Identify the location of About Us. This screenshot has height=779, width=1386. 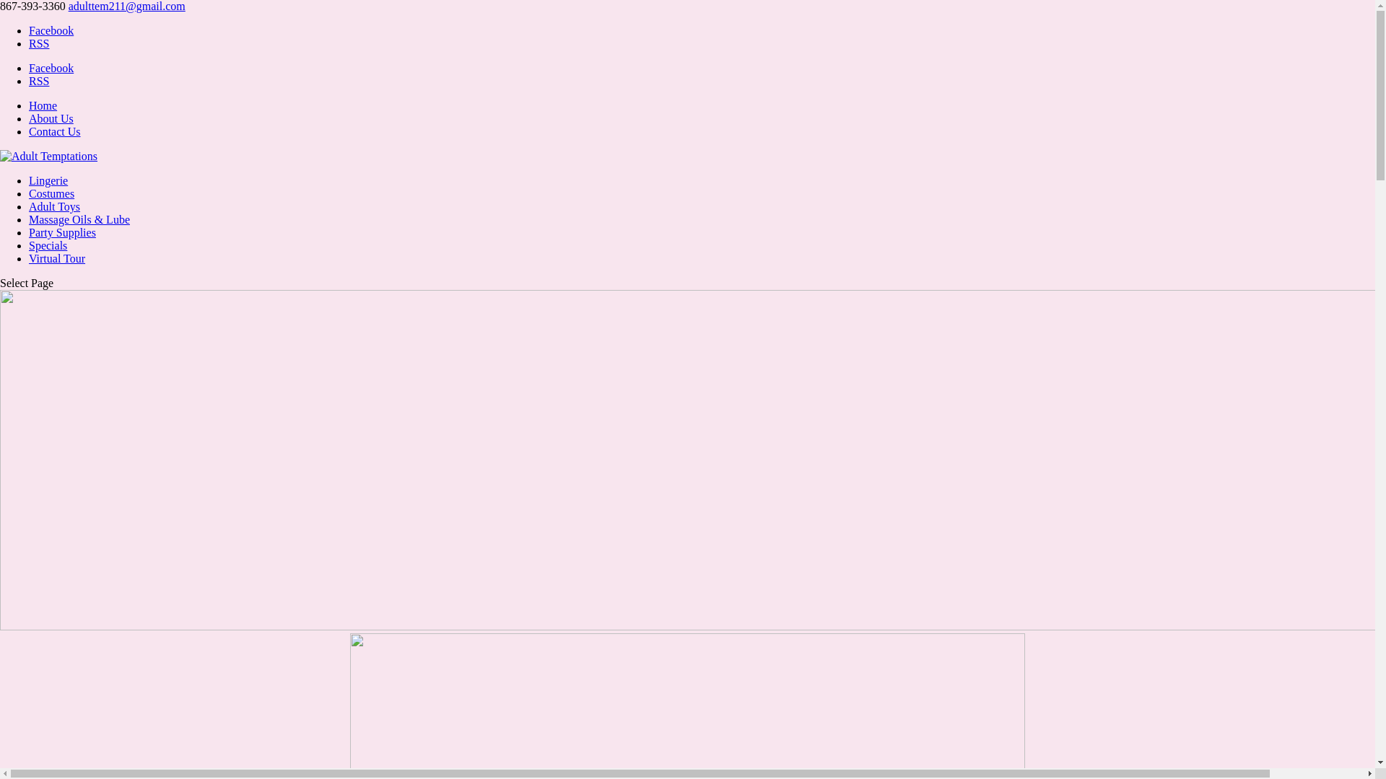
(51, 118).